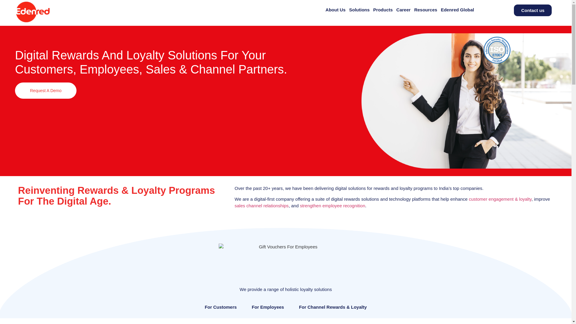 The height and width of the screenshot is (324, 576). Describe the element at coordinates (335, 10) in the screenshot. I see `About Us` at that location.